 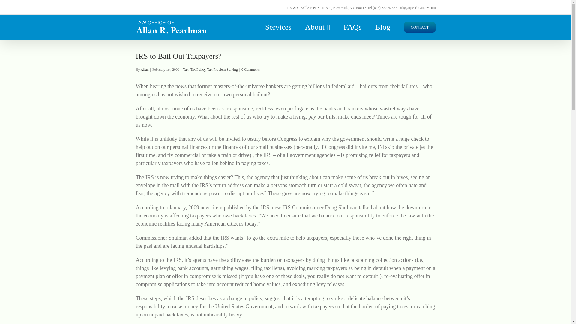 I want to click on CONTACT, so click(x=419, y=27).